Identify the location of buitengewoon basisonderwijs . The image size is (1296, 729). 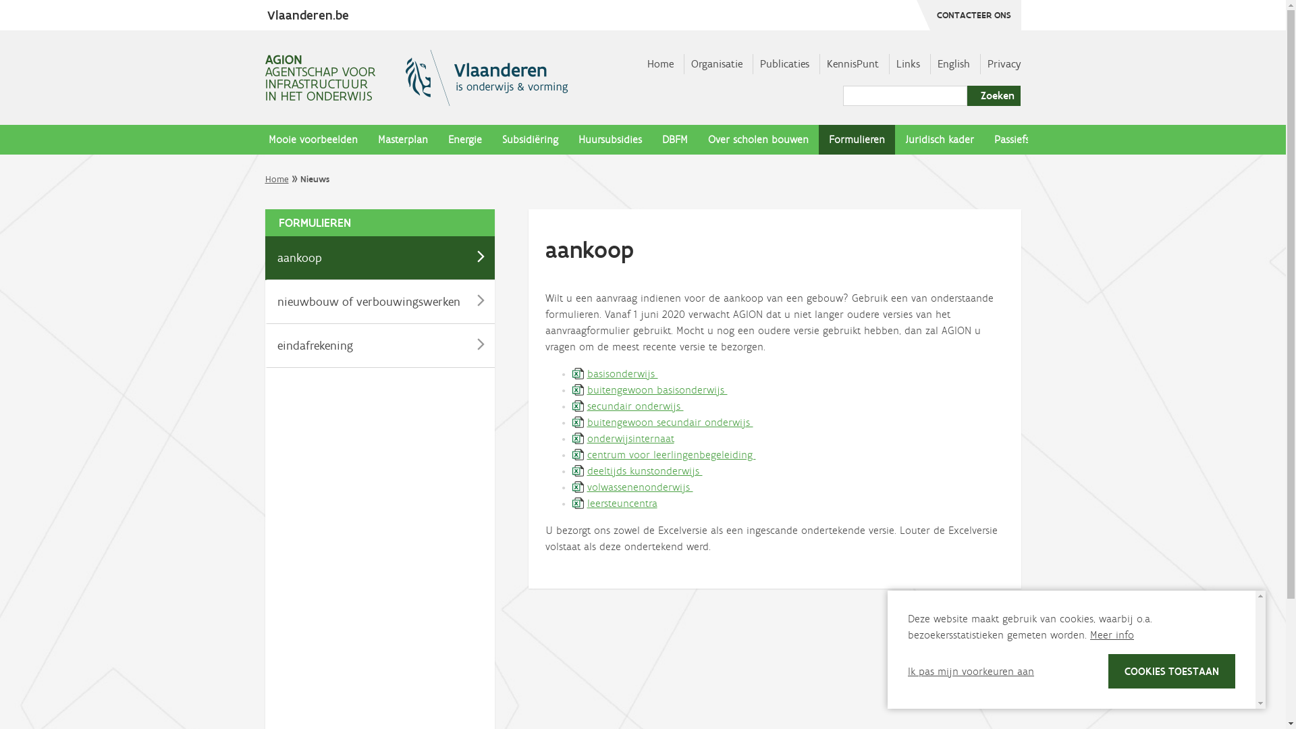
(650, 390).